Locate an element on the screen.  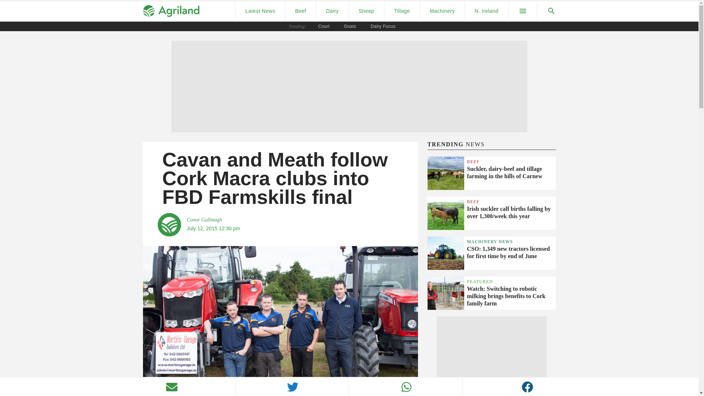
search agriland is located at coordinates (547, 11).